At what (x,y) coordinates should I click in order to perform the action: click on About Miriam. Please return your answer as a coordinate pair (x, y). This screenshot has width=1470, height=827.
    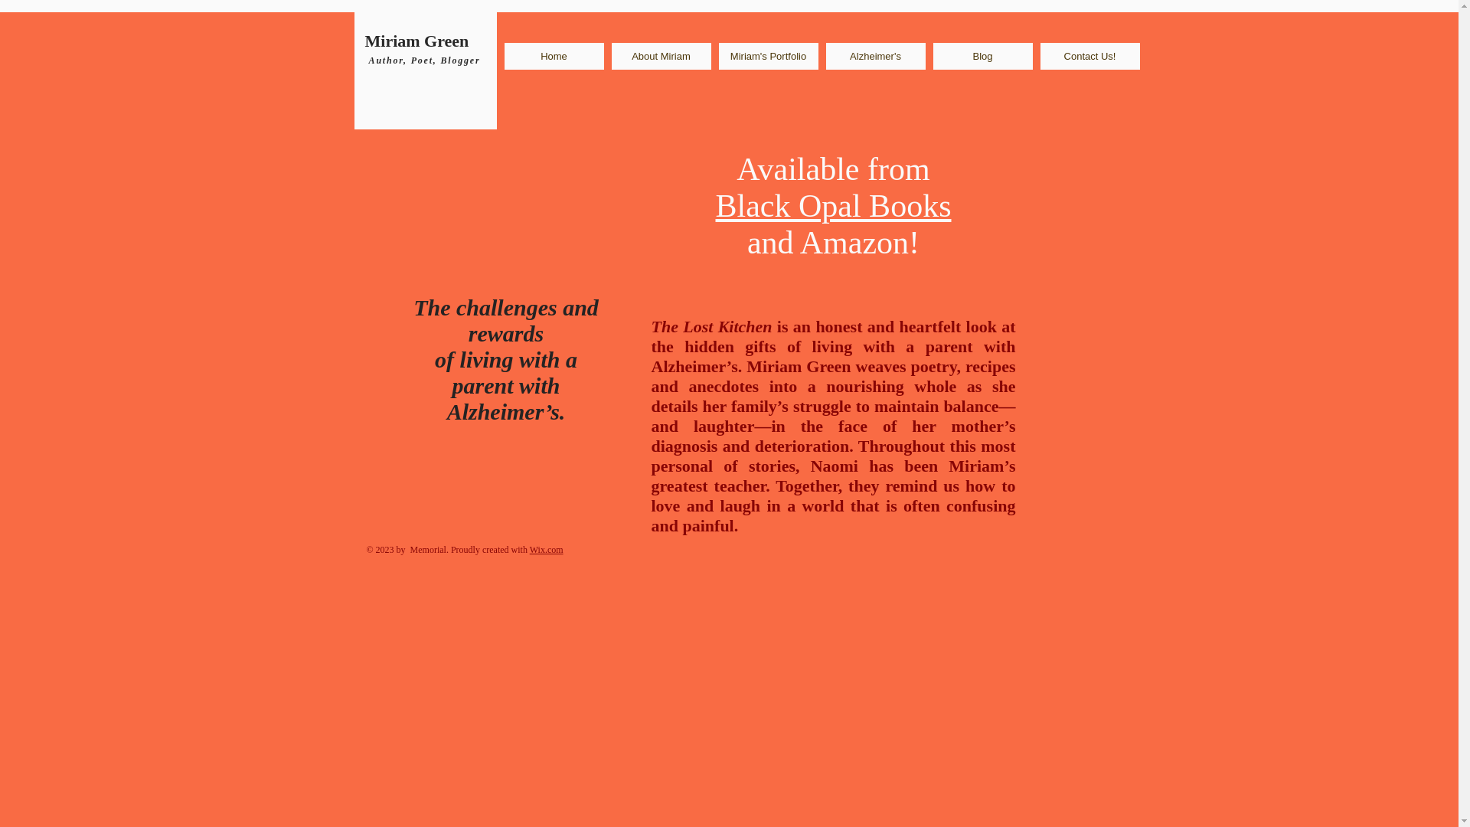
    Looking at the image, I should click on (660, 56).